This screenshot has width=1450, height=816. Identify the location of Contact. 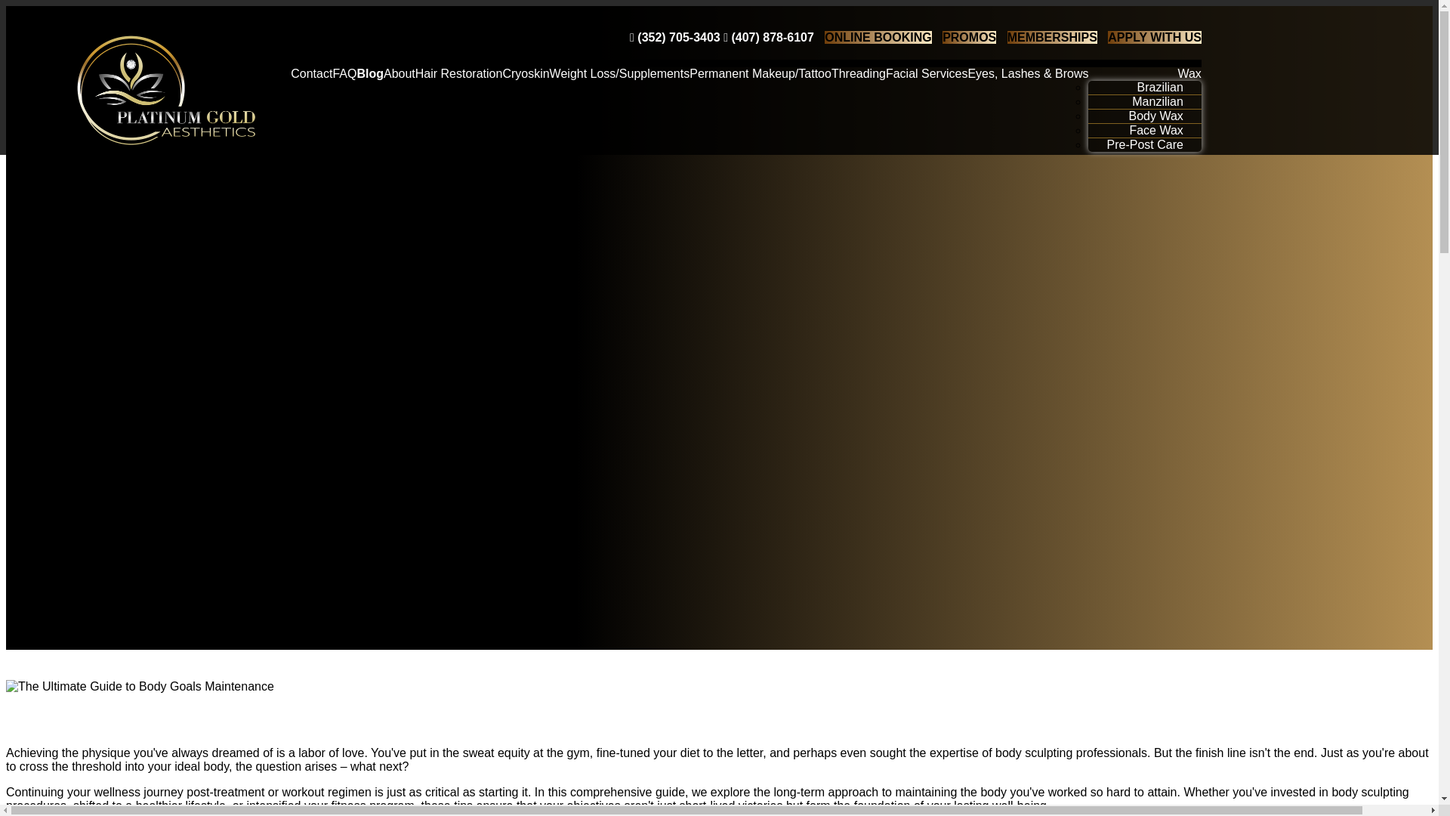
(311, 73).